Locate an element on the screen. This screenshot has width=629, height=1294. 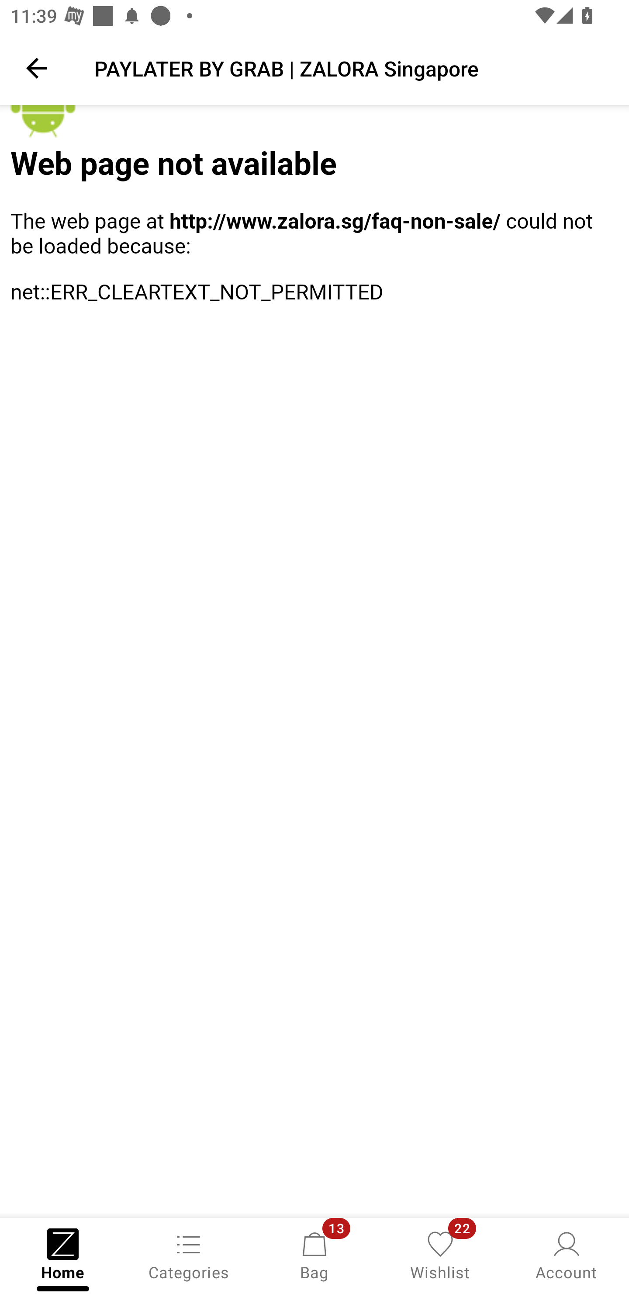
PAYLATER BY GRAB | ZALORA Singapore is located at coordinates (351, 68).